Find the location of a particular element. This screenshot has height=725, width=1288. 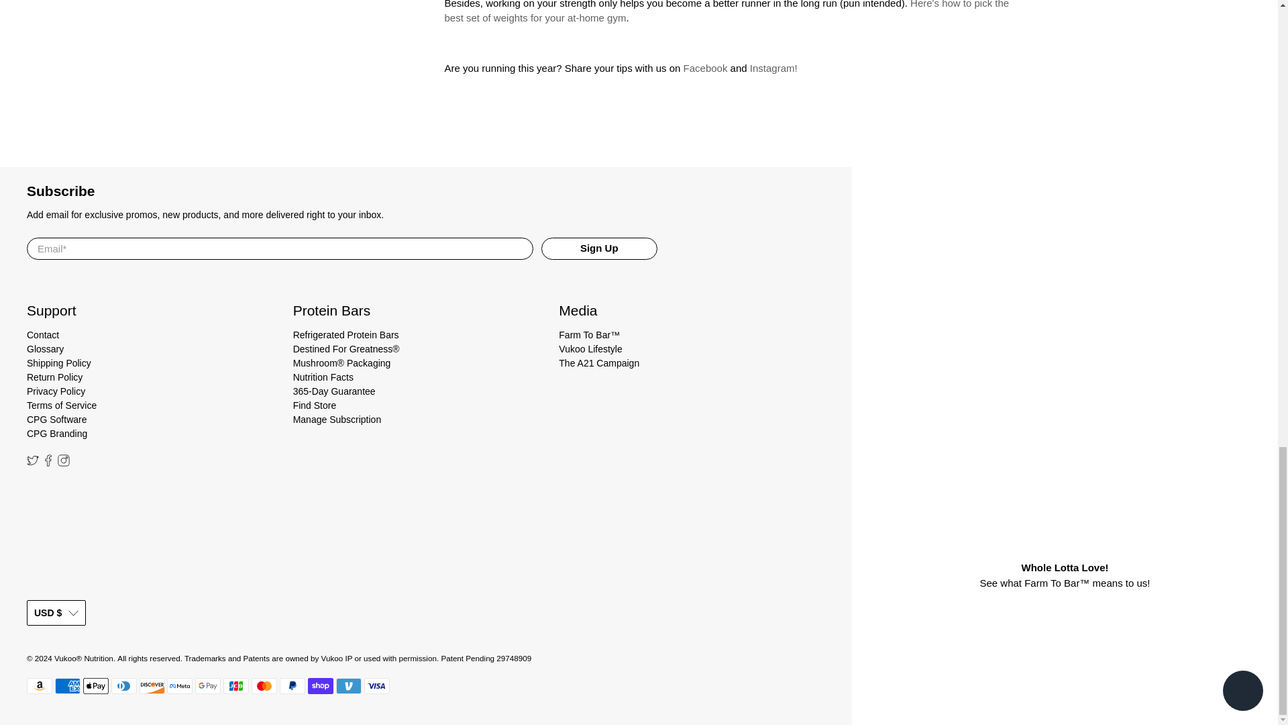

Venmo is located at coordinates (349, 685).